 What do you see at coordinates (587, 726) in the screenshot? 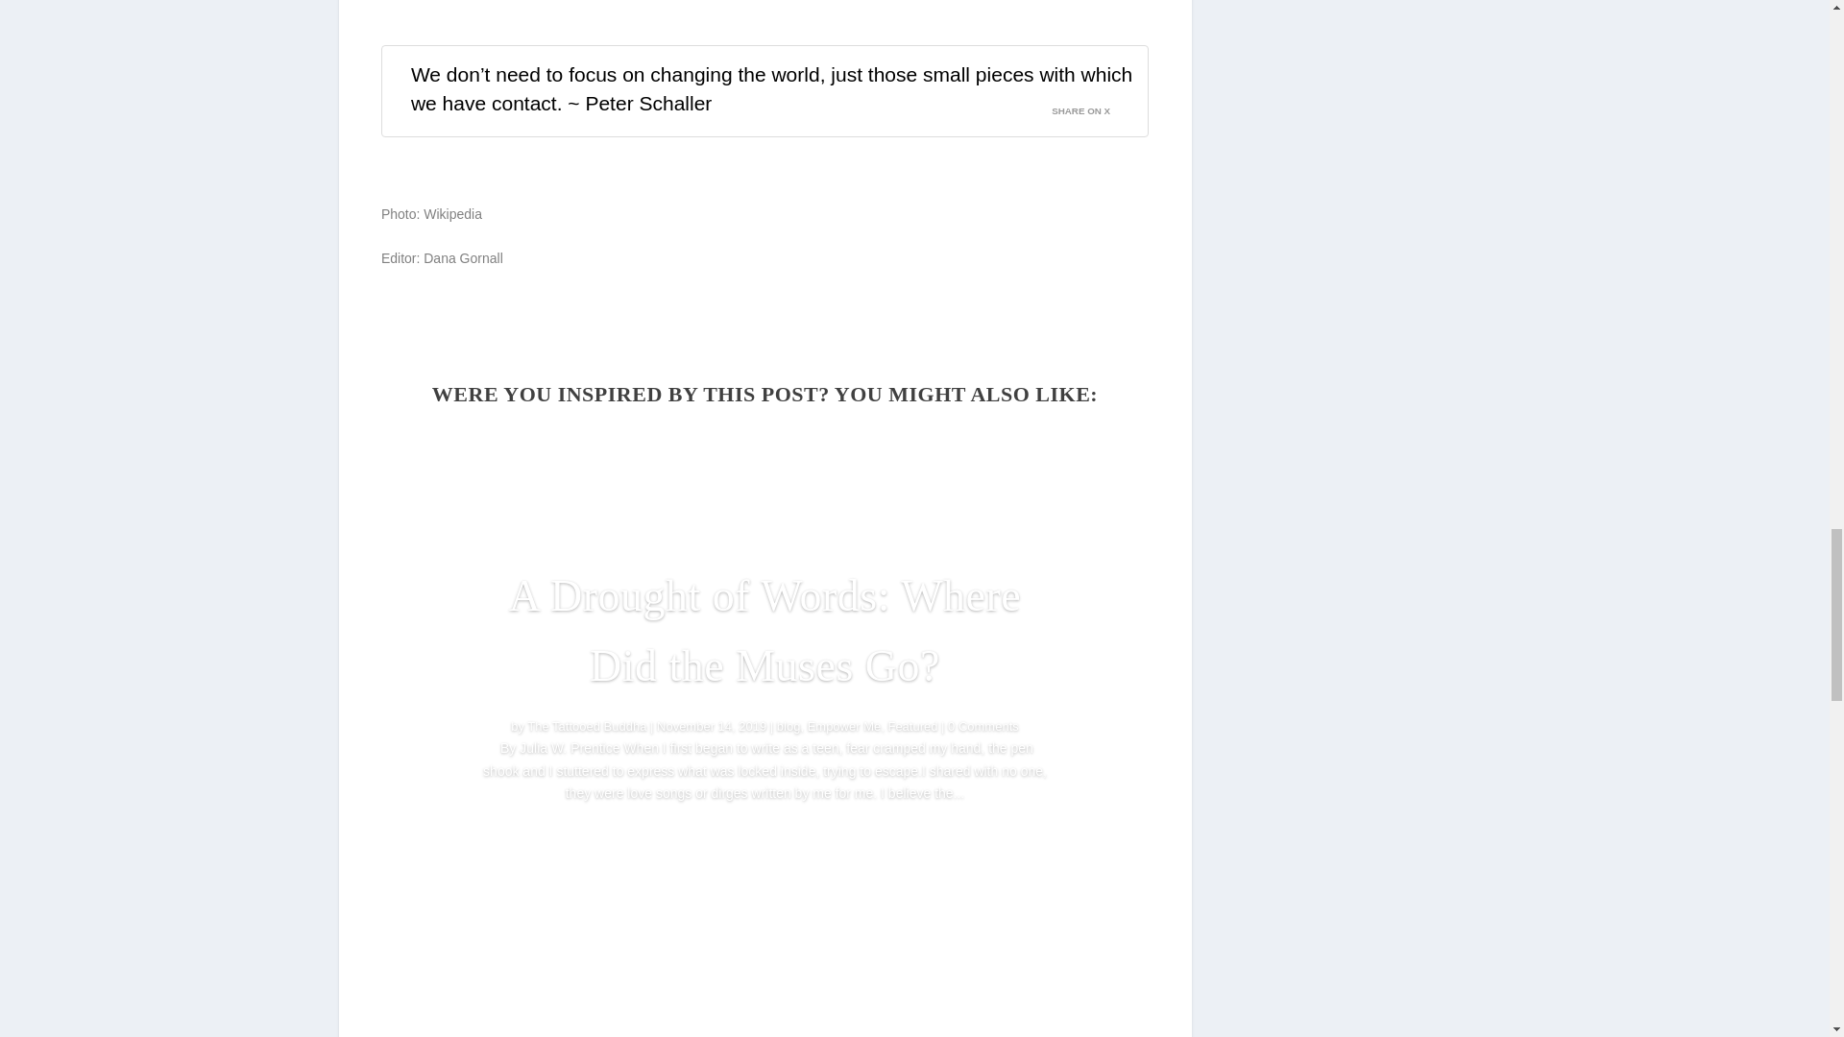
I see `Posts by The Tattooed Buddha` at bounding box center [587, 726].